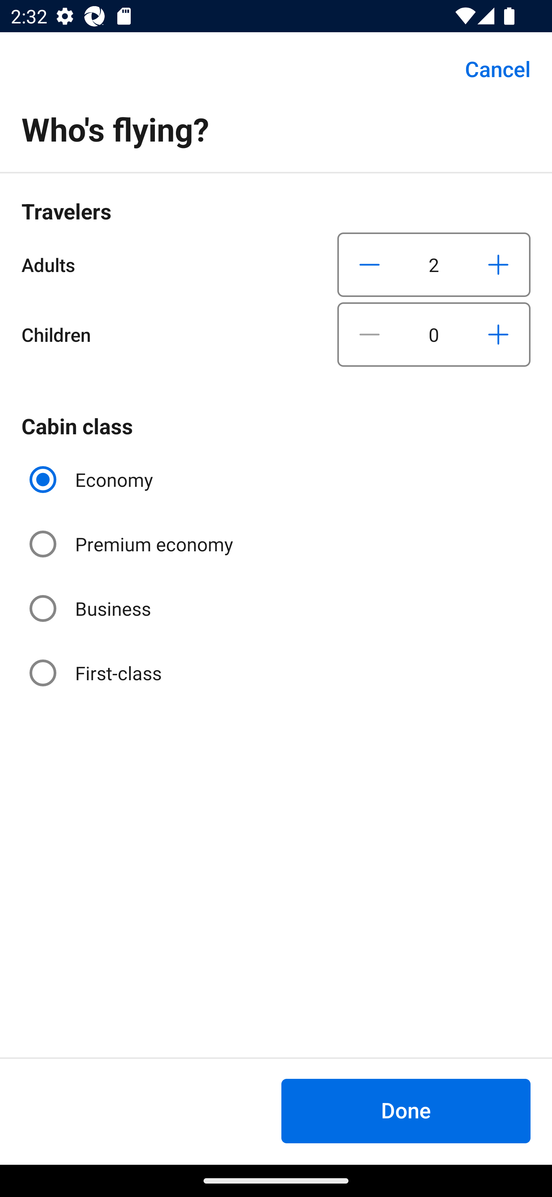 The image size is (552, 1197). Describe the element at coordinates (93, 480) in the screenshot. I see `Economy` at that location.